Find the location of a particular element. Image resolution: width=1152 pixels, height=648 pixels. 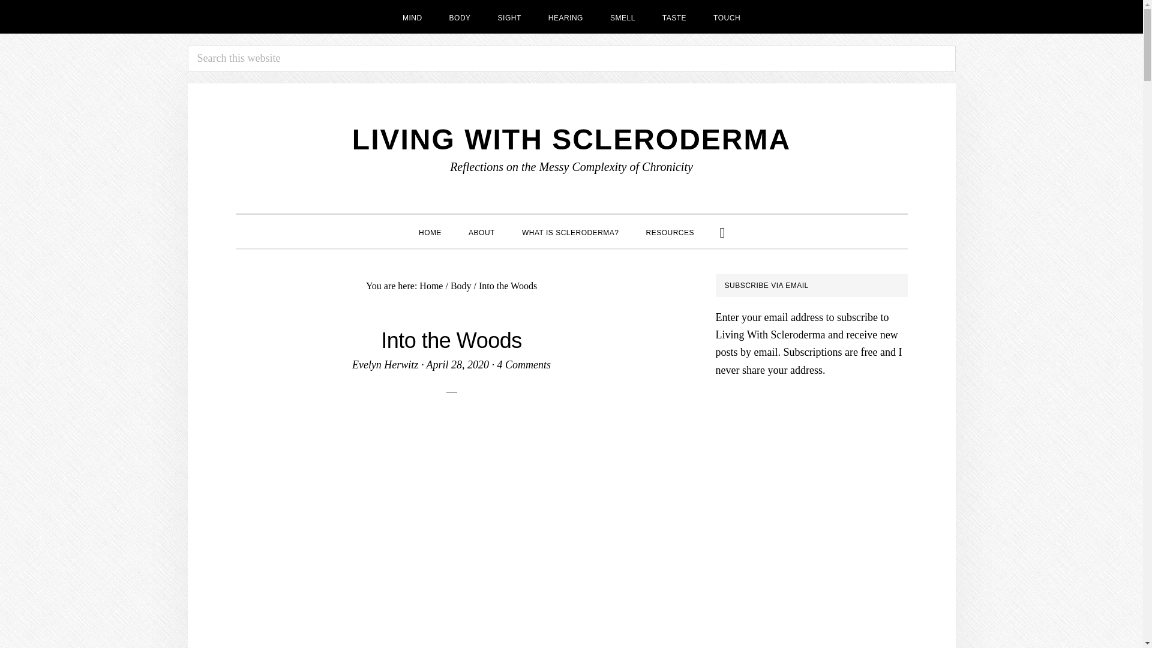

BODY is located at coordinates (460, 17).